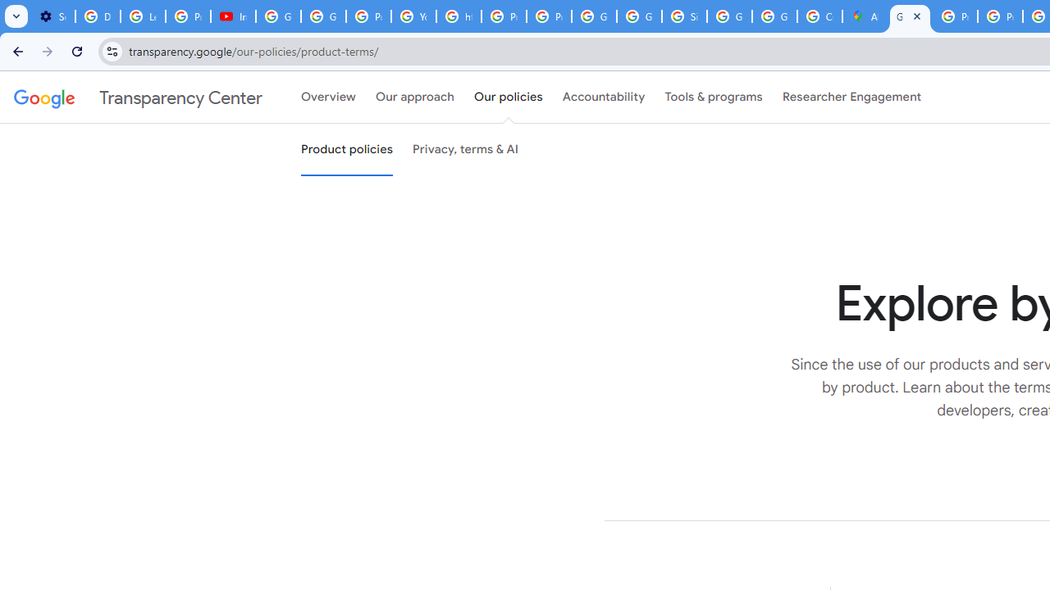 The width and height of the screenshot is (1050, 590). I want to click on Our approach, so click(415, 98).